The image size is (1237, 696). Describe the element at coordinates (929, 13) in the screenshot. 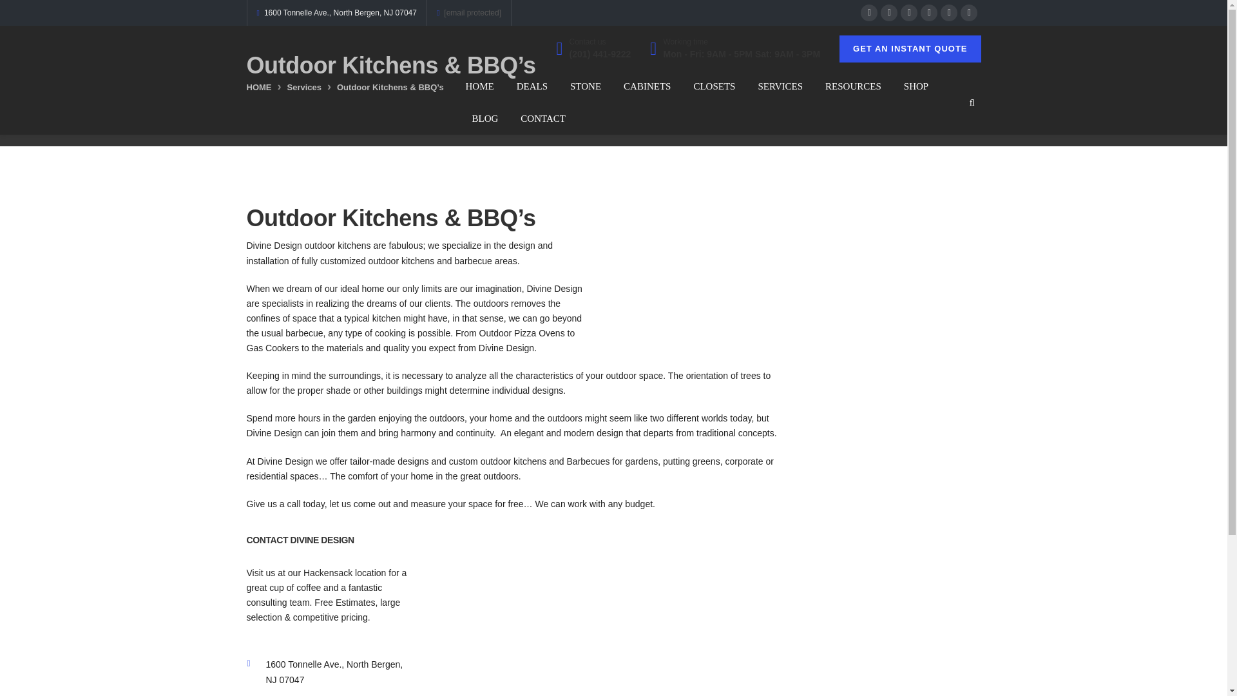

I see `Instagram` at that location.